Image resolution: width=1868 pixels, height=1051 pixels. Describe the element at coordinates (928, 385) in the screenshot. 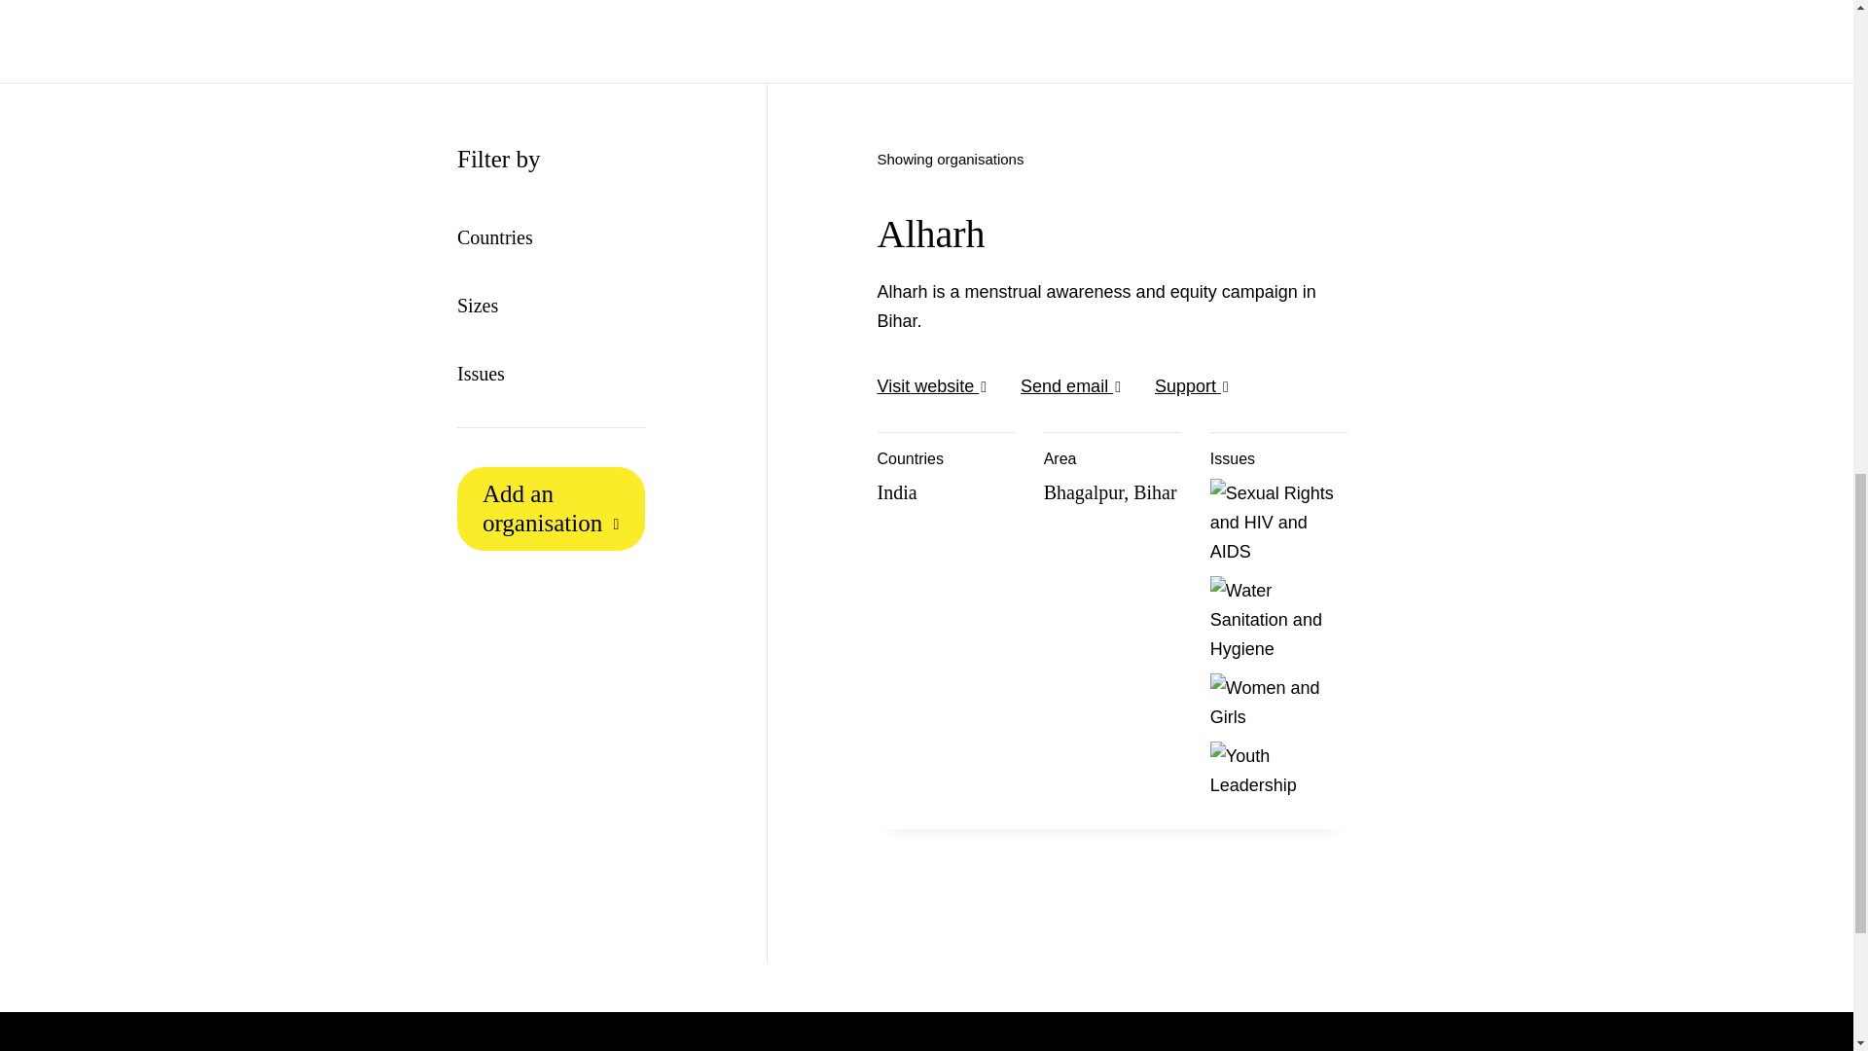

I see `Visit website` at that location.